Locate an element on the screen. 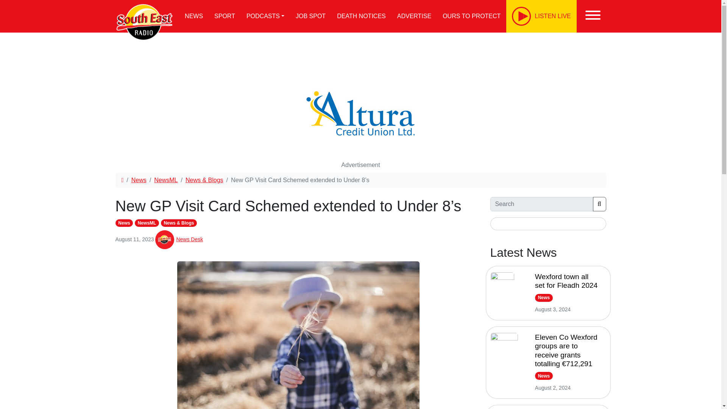  ADVERTISE is located at coordinates (414, 16).